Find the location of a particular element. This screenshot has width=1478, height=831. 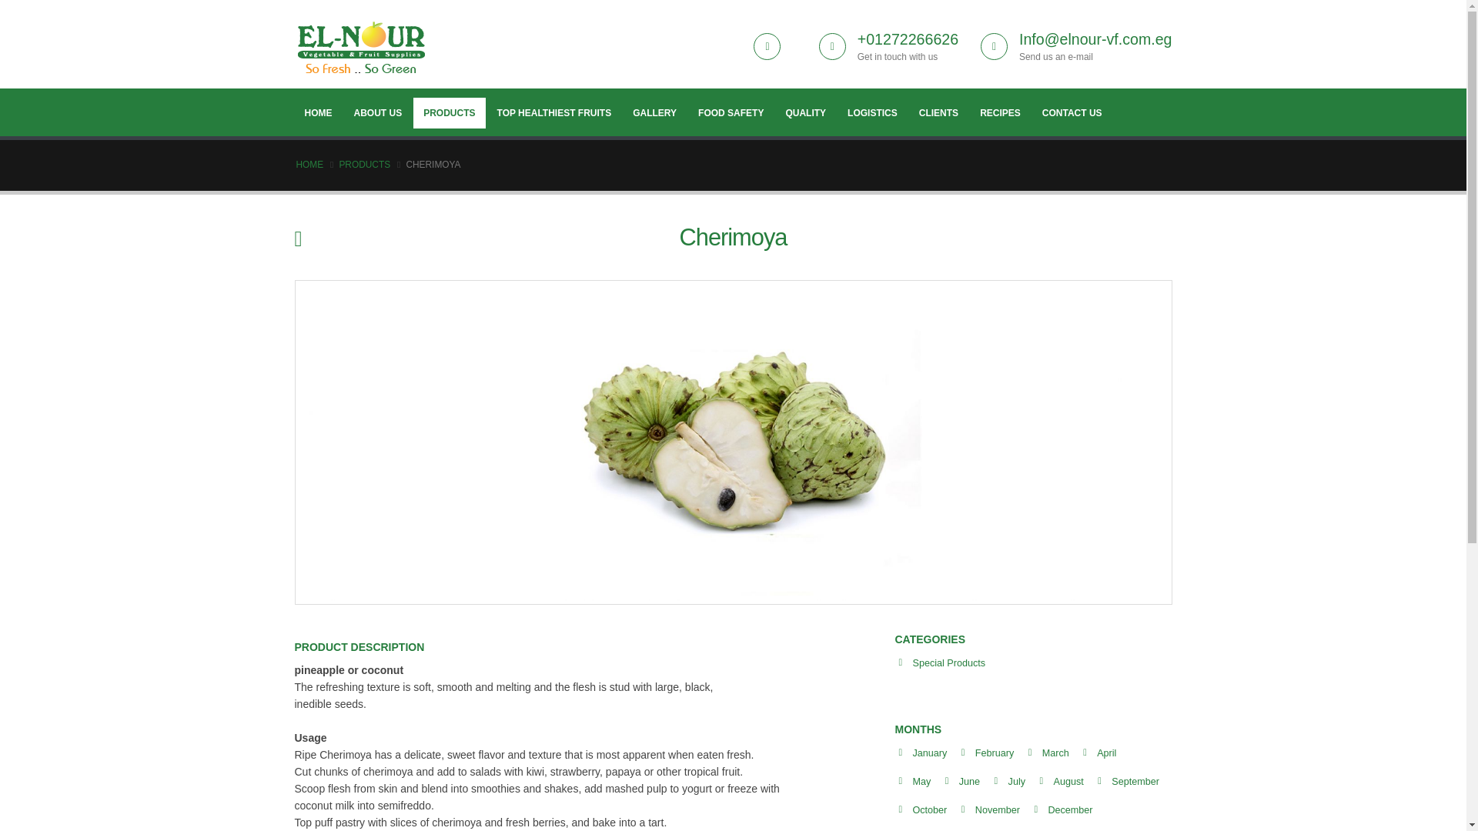

TOP HEALTHIEST FRUITS is located at coordinates (554, 113).